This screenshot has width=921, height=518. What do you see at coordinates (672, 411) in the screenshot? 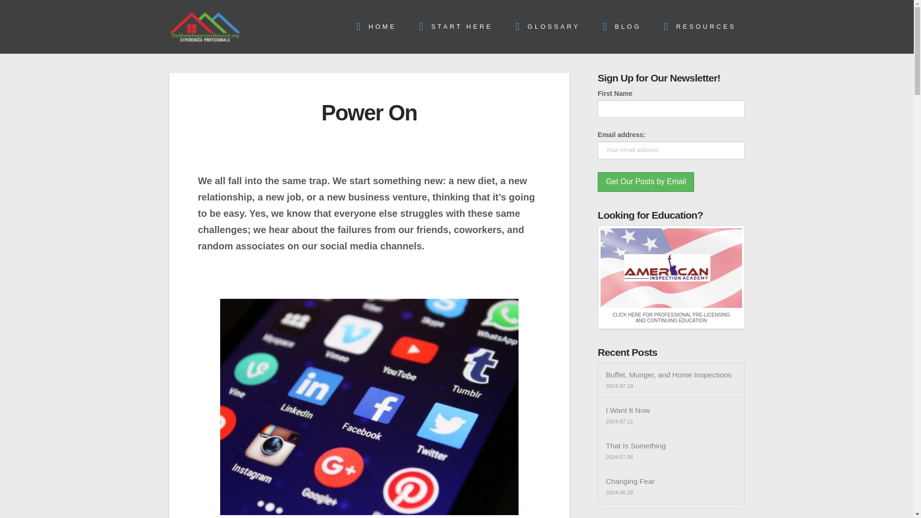
I see `I Want It Now` at bounding box center [672, 411].